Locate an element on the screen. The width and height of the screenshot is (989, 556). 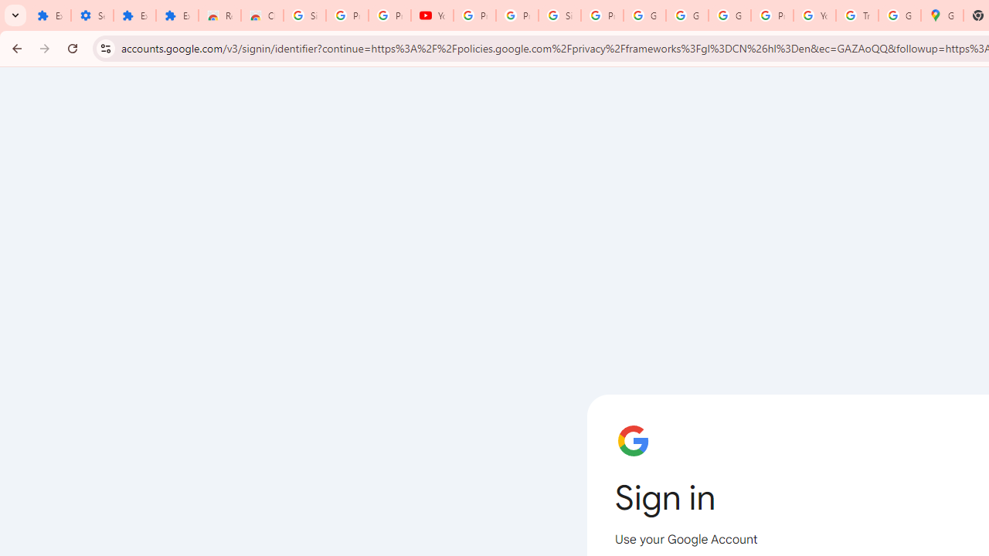
Google Account is located at coordinates (644, 15).